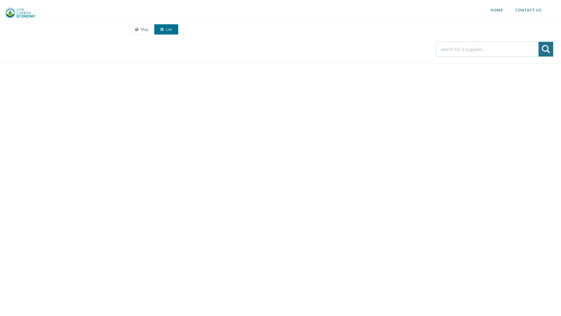  I want to click on CONTACT US, so click(528, 10).